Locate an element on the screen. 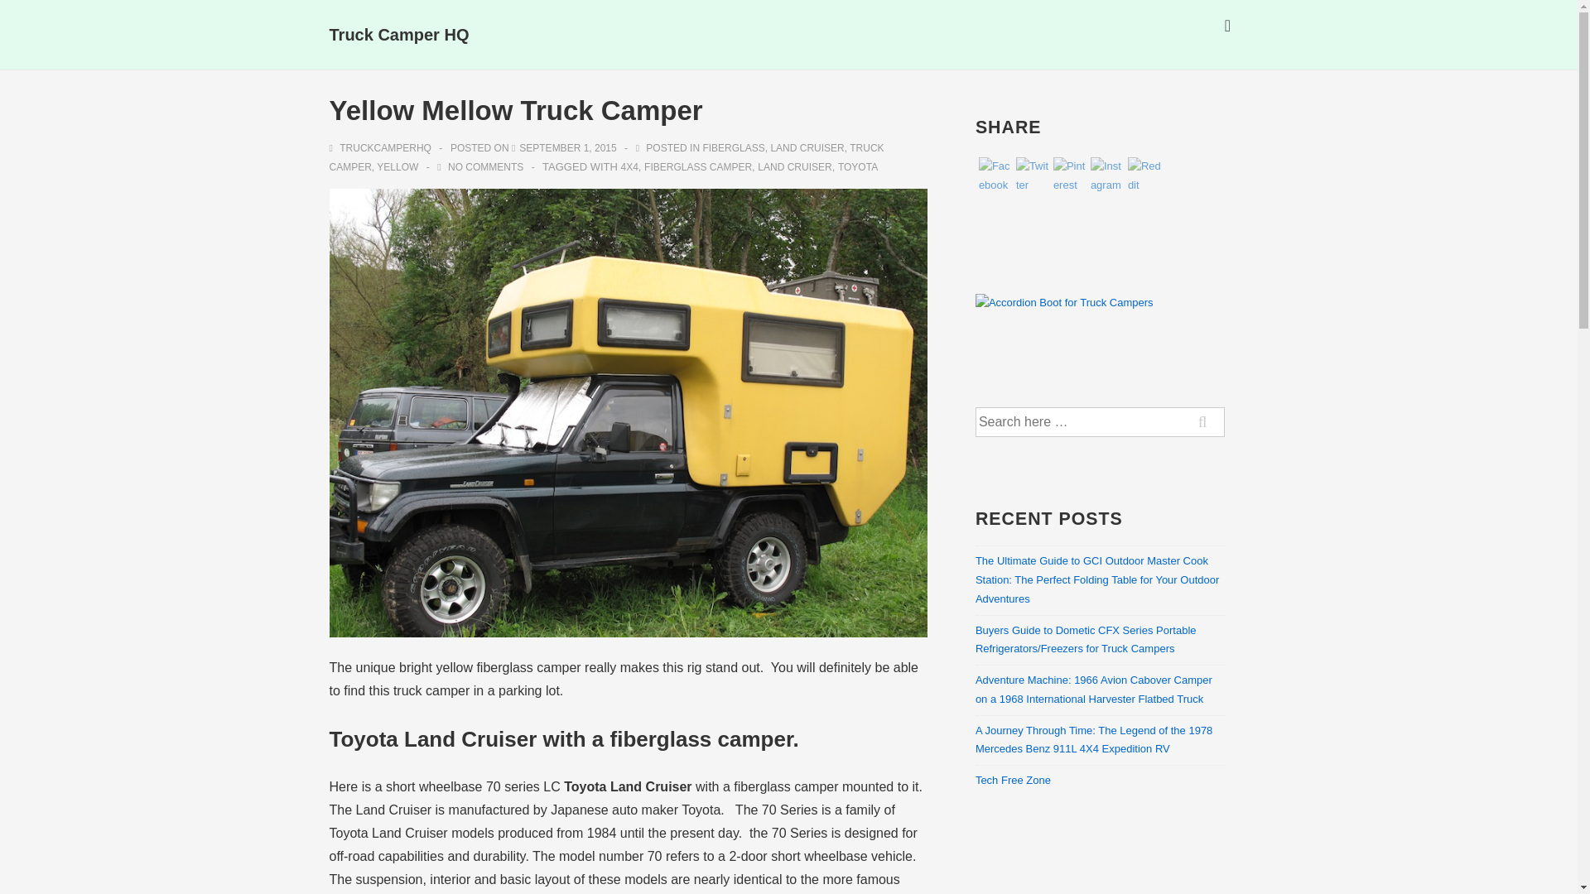 This screenshot has height=894, width=1590. SEPTEMBER 1, 2015 is located at coordinates (568, 147).